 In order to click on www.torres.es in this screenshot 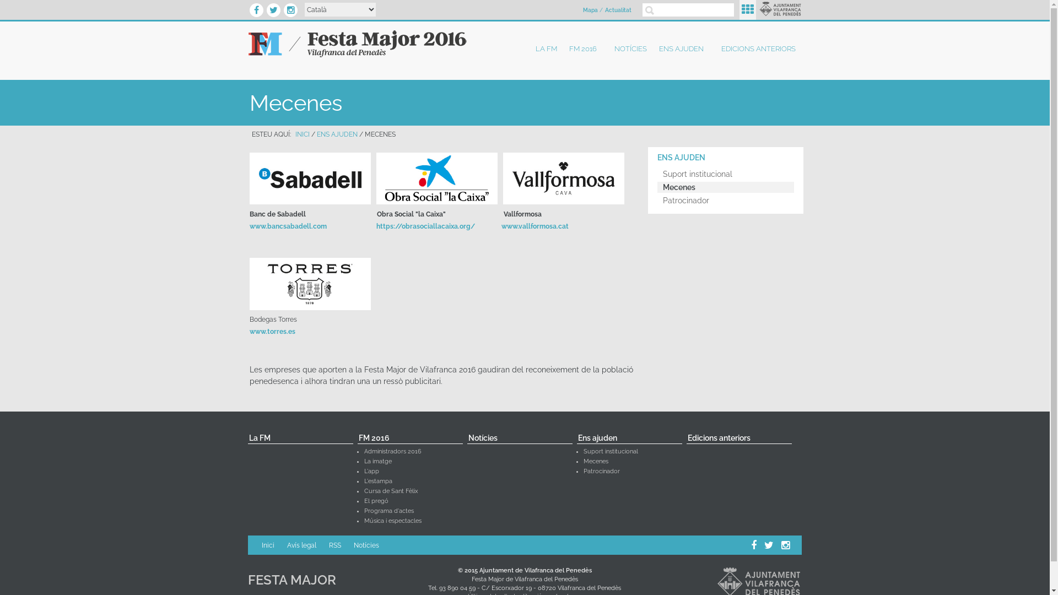, I will do `click(272, 332)`.